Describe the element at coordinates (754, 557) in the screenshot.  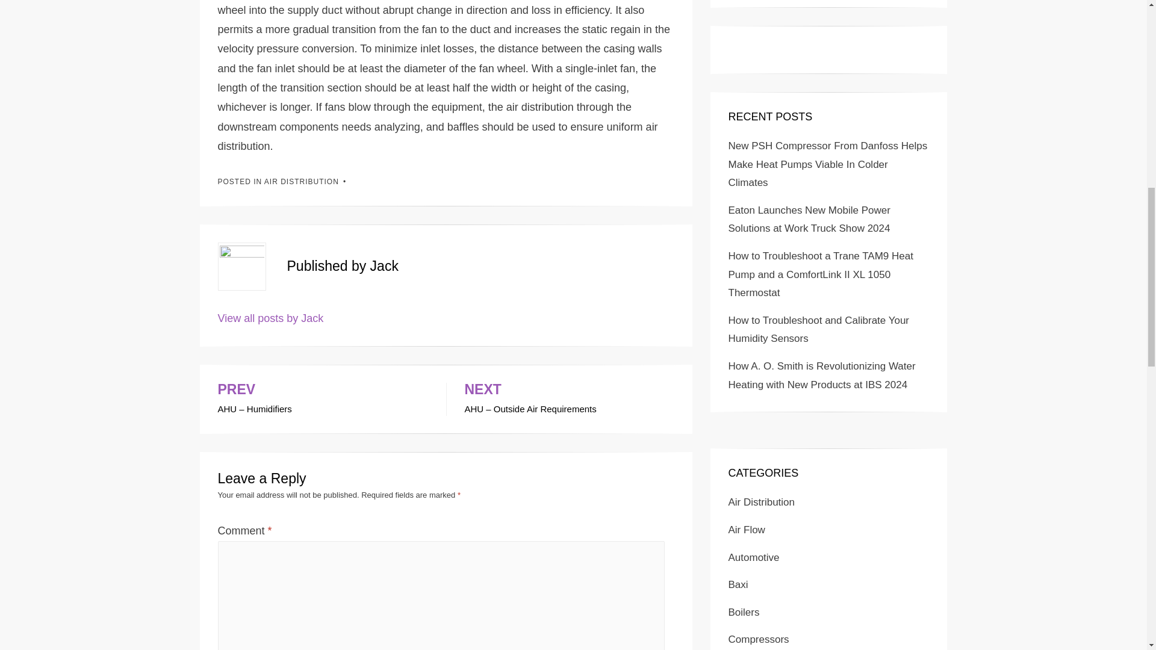
I see `Automotive` at that location.